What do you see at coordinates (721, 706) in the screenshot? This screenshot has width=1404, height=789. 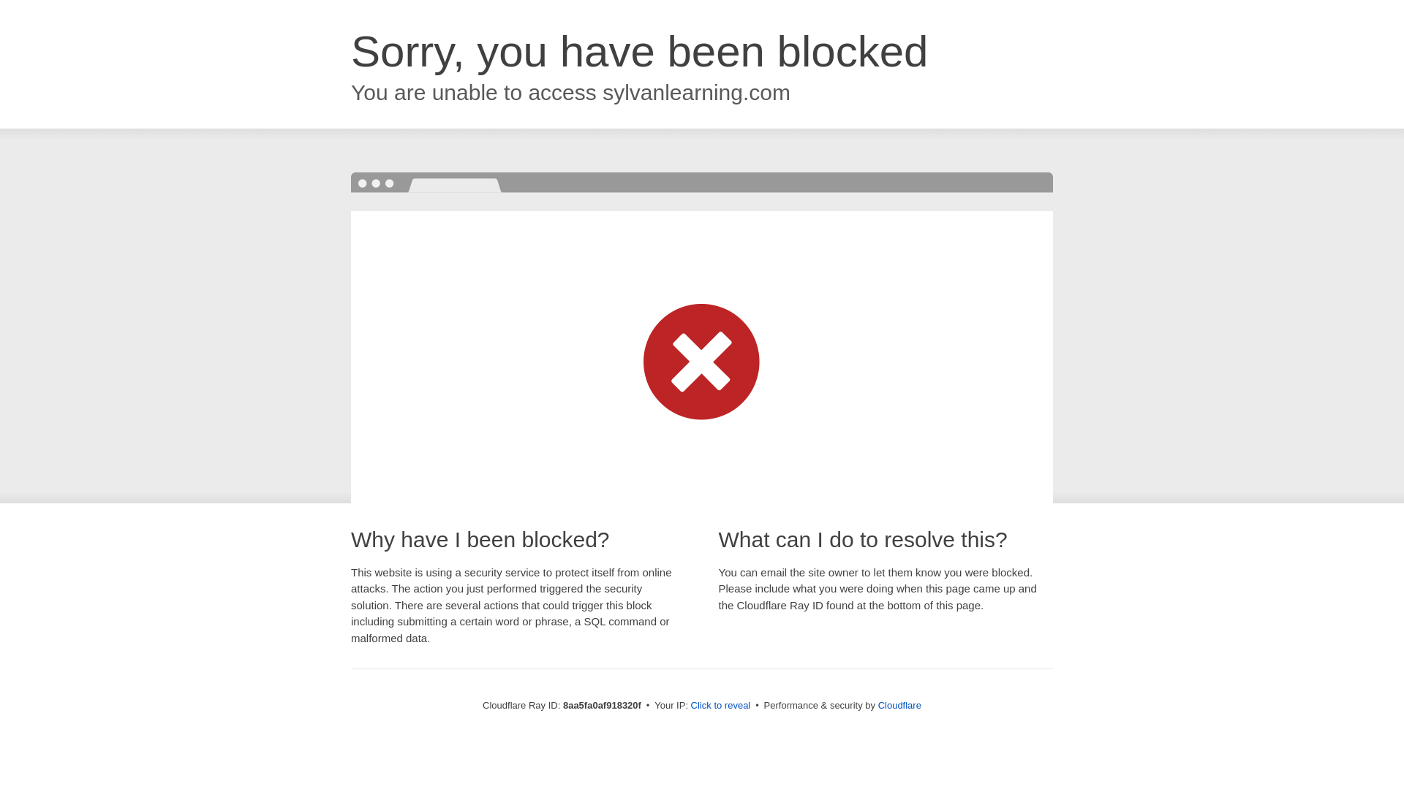 I see `Click to reveal` at bounding box center [721, 706].